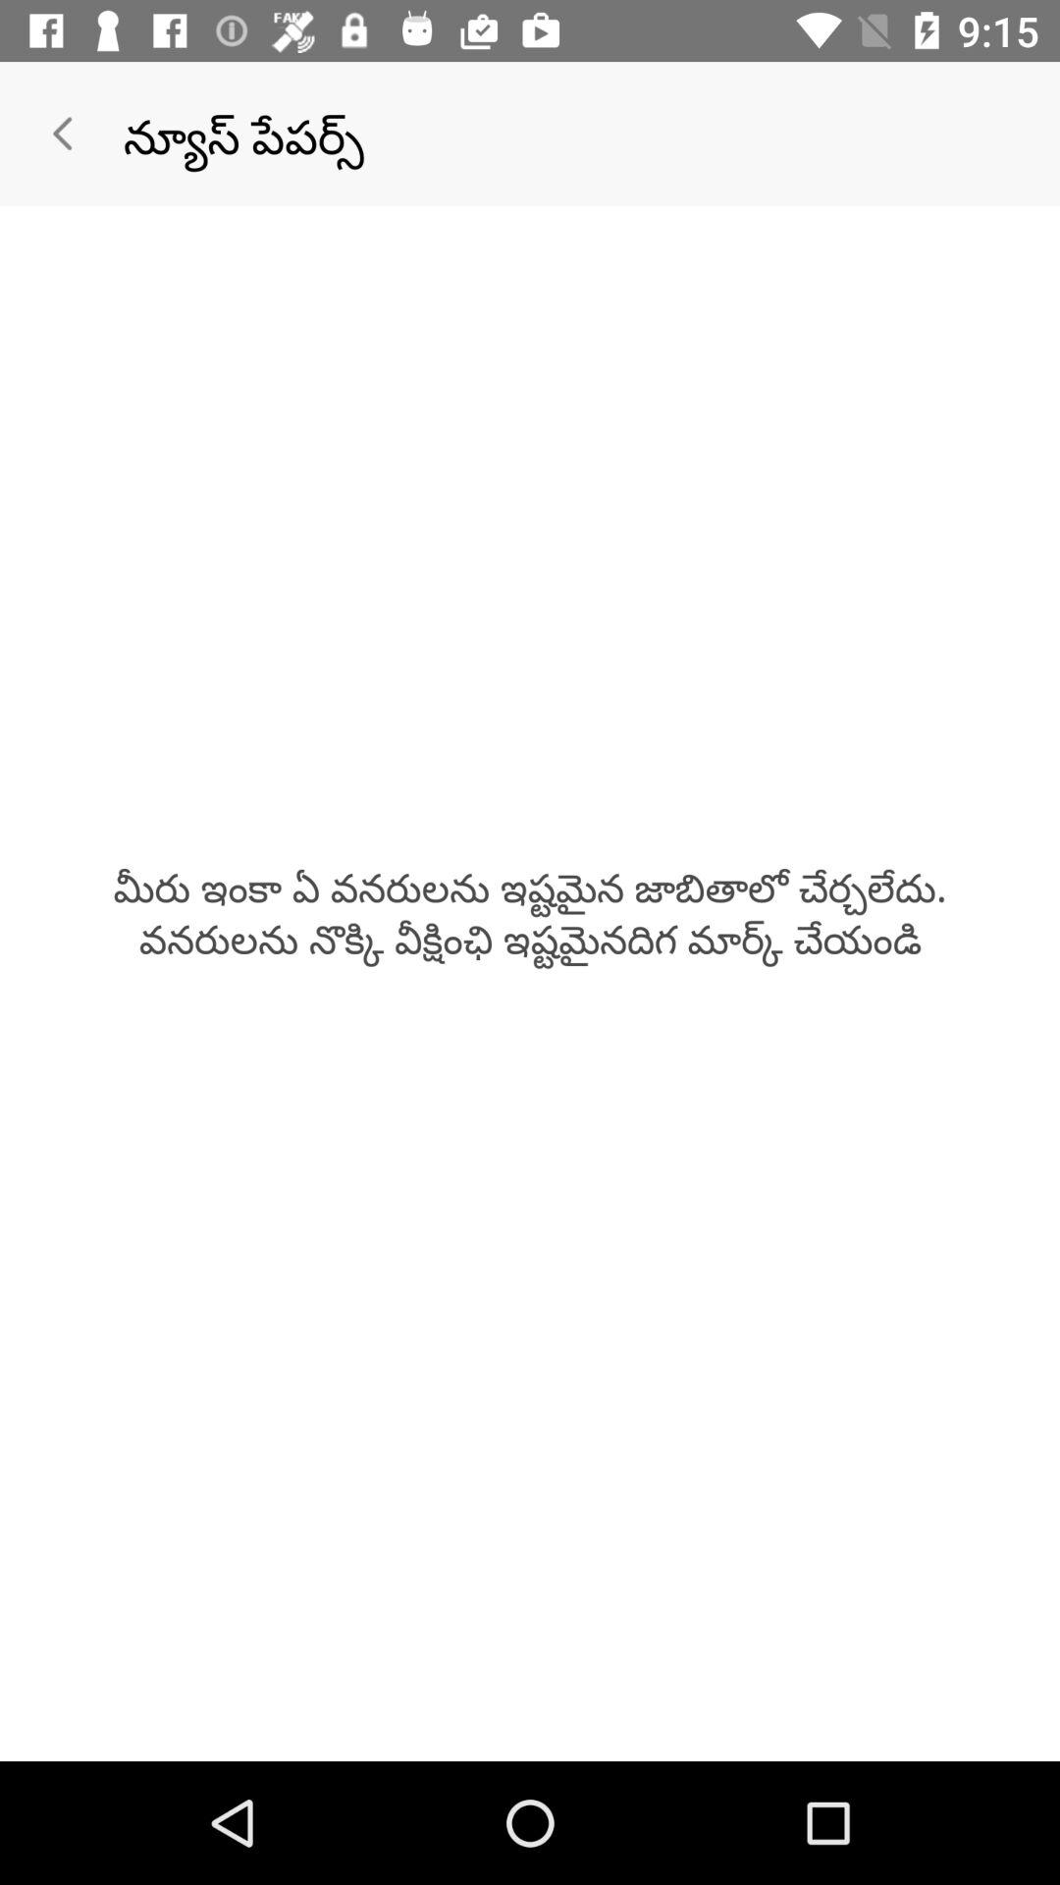  What do you see at coordinates (530, 911) in the screenshot?
I see `select the icon at the center` at bounding box center [530, 911].